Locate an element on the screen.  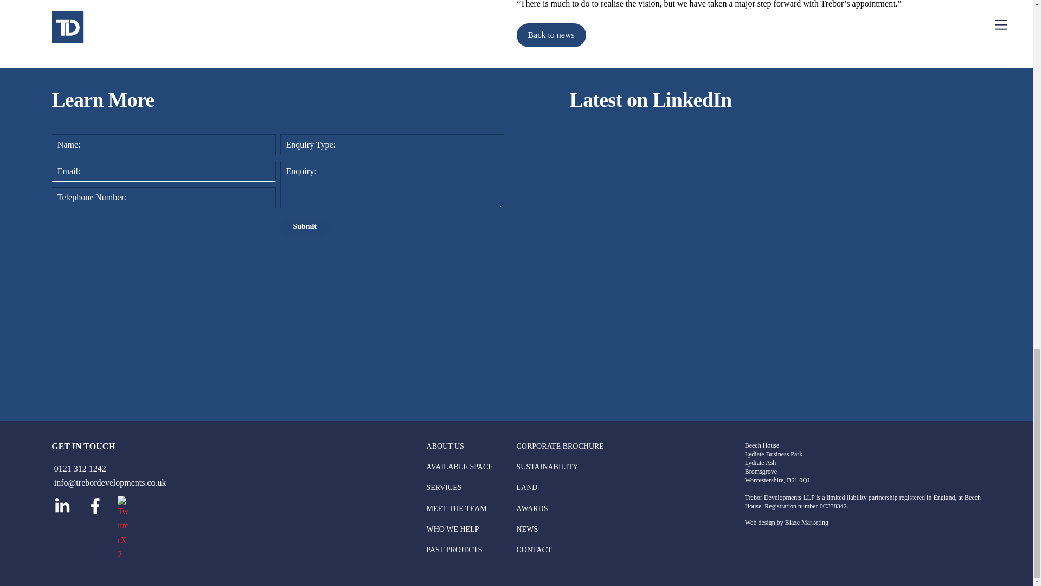
TwitterX2 is located at coordinates (124, 529).